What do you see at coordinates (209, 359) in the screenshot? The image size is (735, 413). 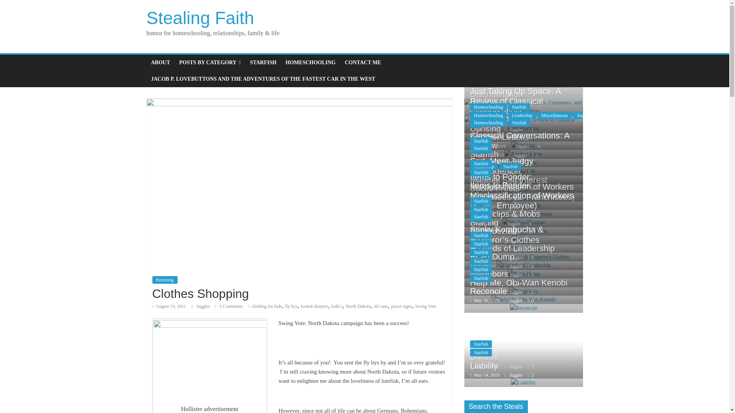 I see `hollister-2` at bounding box center [209, 359].